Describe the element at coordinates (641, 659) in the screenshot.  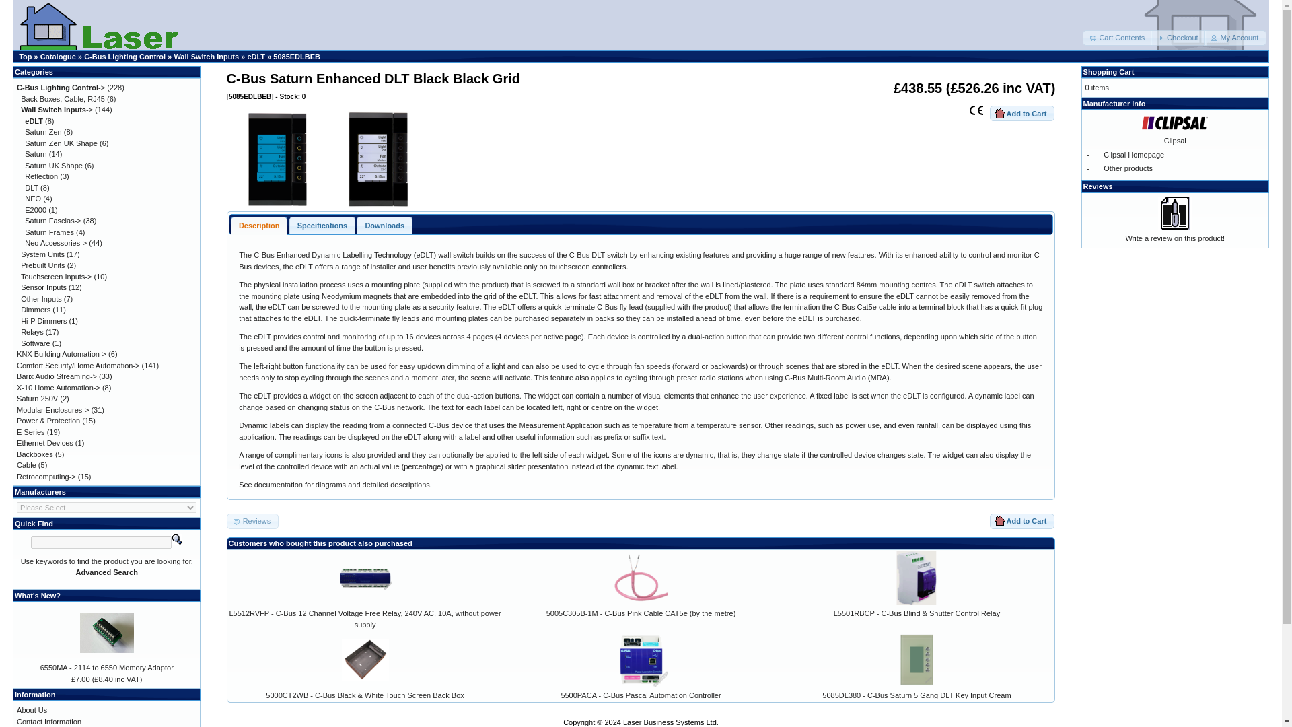
I see `5500PACA - C-Bus Pascal Automation Controller` at that location.